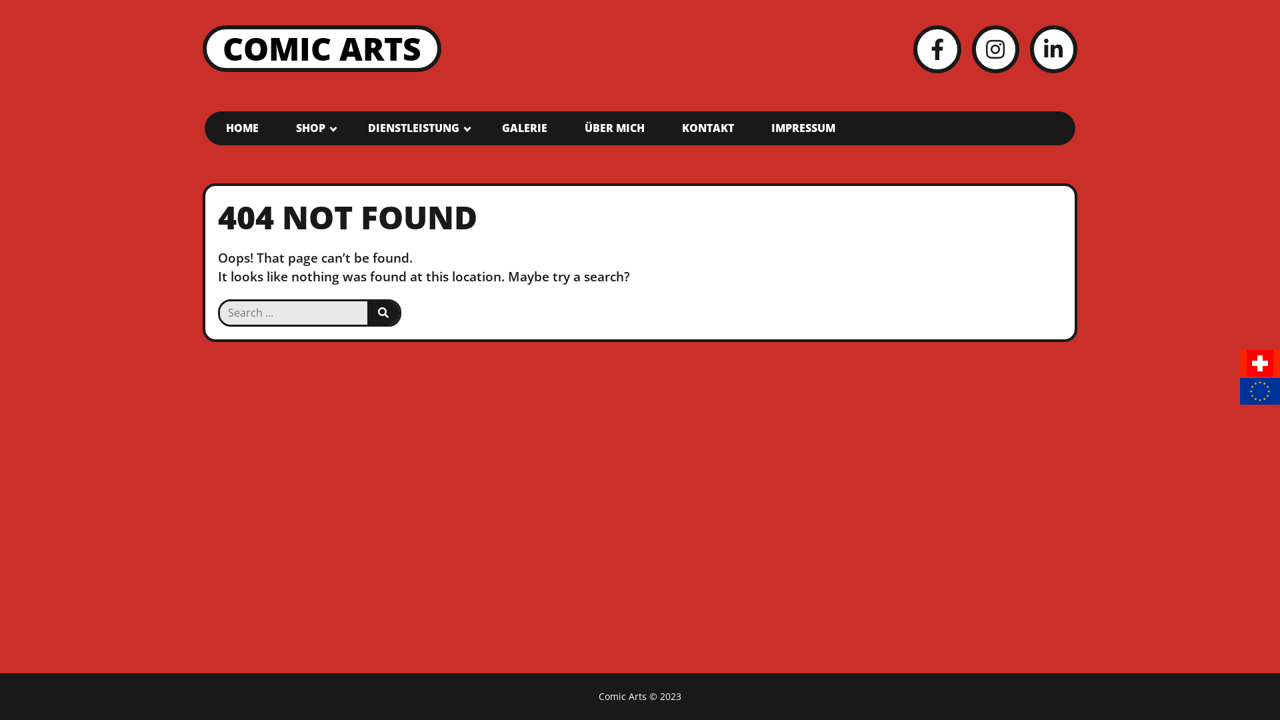 Image resolution: width=1280 pixels, height=720 pixels. Describe the element at coordinates (322, 48) in the screenshot. I see `COMIC ARTS` at that location.